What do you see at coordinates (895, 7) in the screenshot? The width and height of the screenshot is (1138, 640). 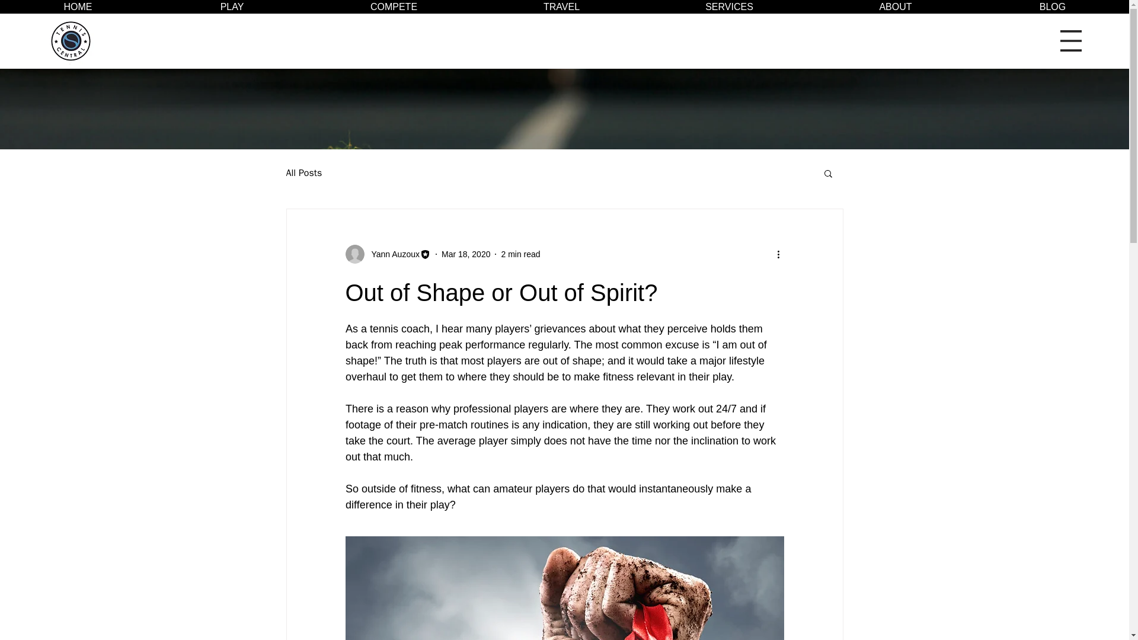 I see `ABOUT` at bounding box center [895, 7].